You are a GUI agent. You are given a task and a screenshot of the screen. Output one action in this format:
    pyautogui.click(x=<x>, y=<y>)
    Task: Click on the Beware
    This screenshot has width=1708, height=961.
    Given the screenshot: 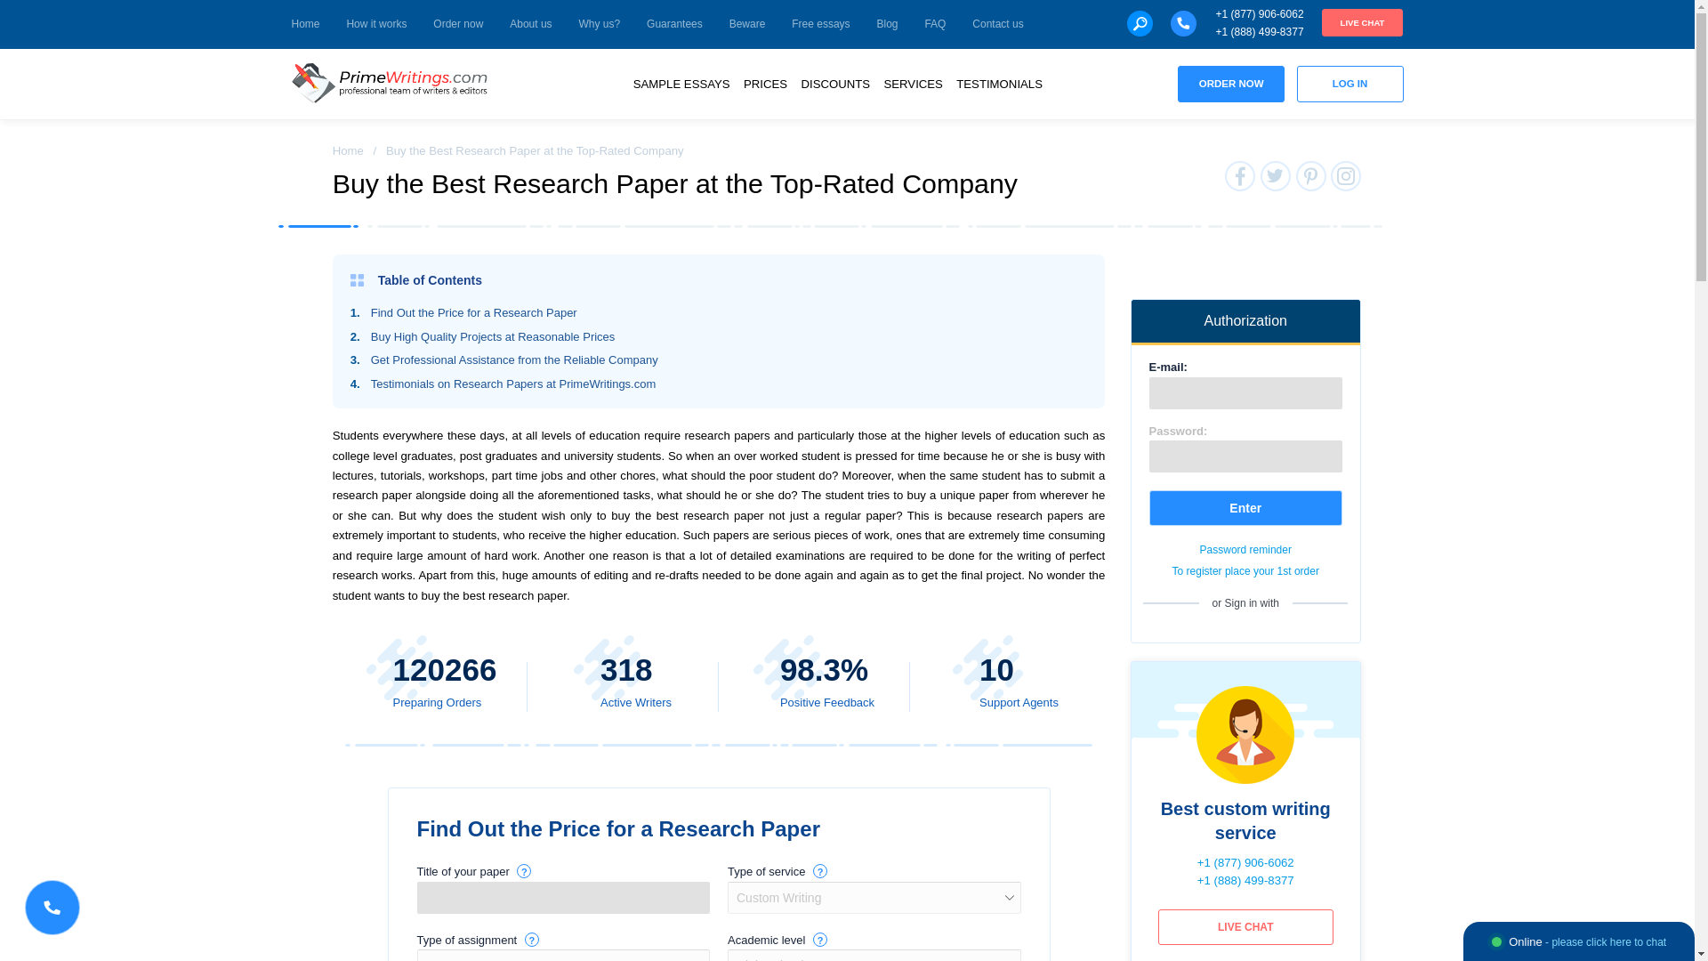 What is the action you would take?
    pyautogui.click(x=747, y=25)
    